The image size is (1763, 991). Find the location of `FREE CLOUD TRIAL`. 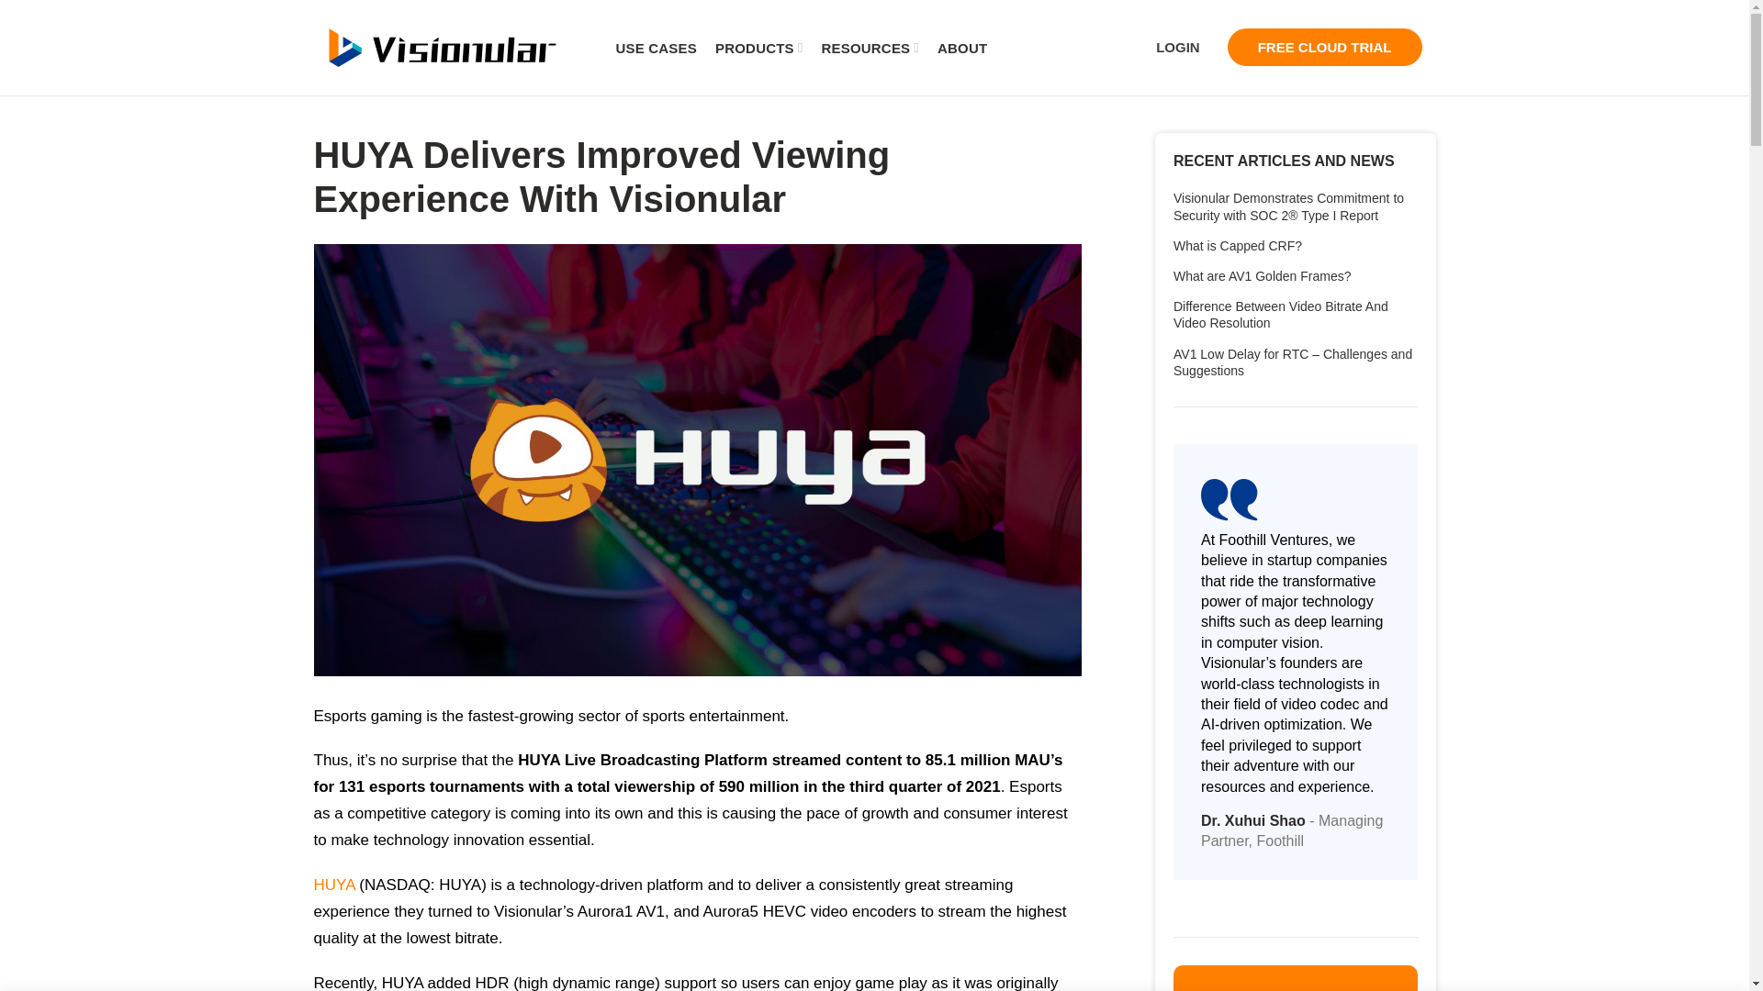

FREE CLOUD TRIAL is located at coordinates (1324, 48).